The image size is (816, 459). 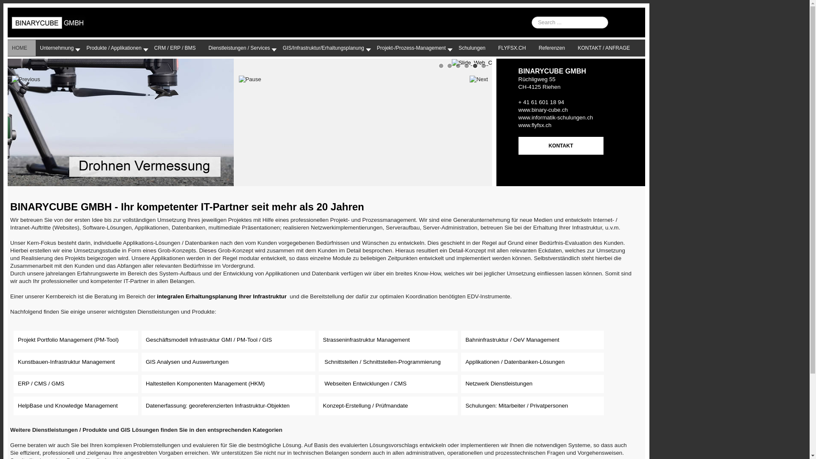 I want to click on www.binary-cube.ch, so click(x=543, y=110).